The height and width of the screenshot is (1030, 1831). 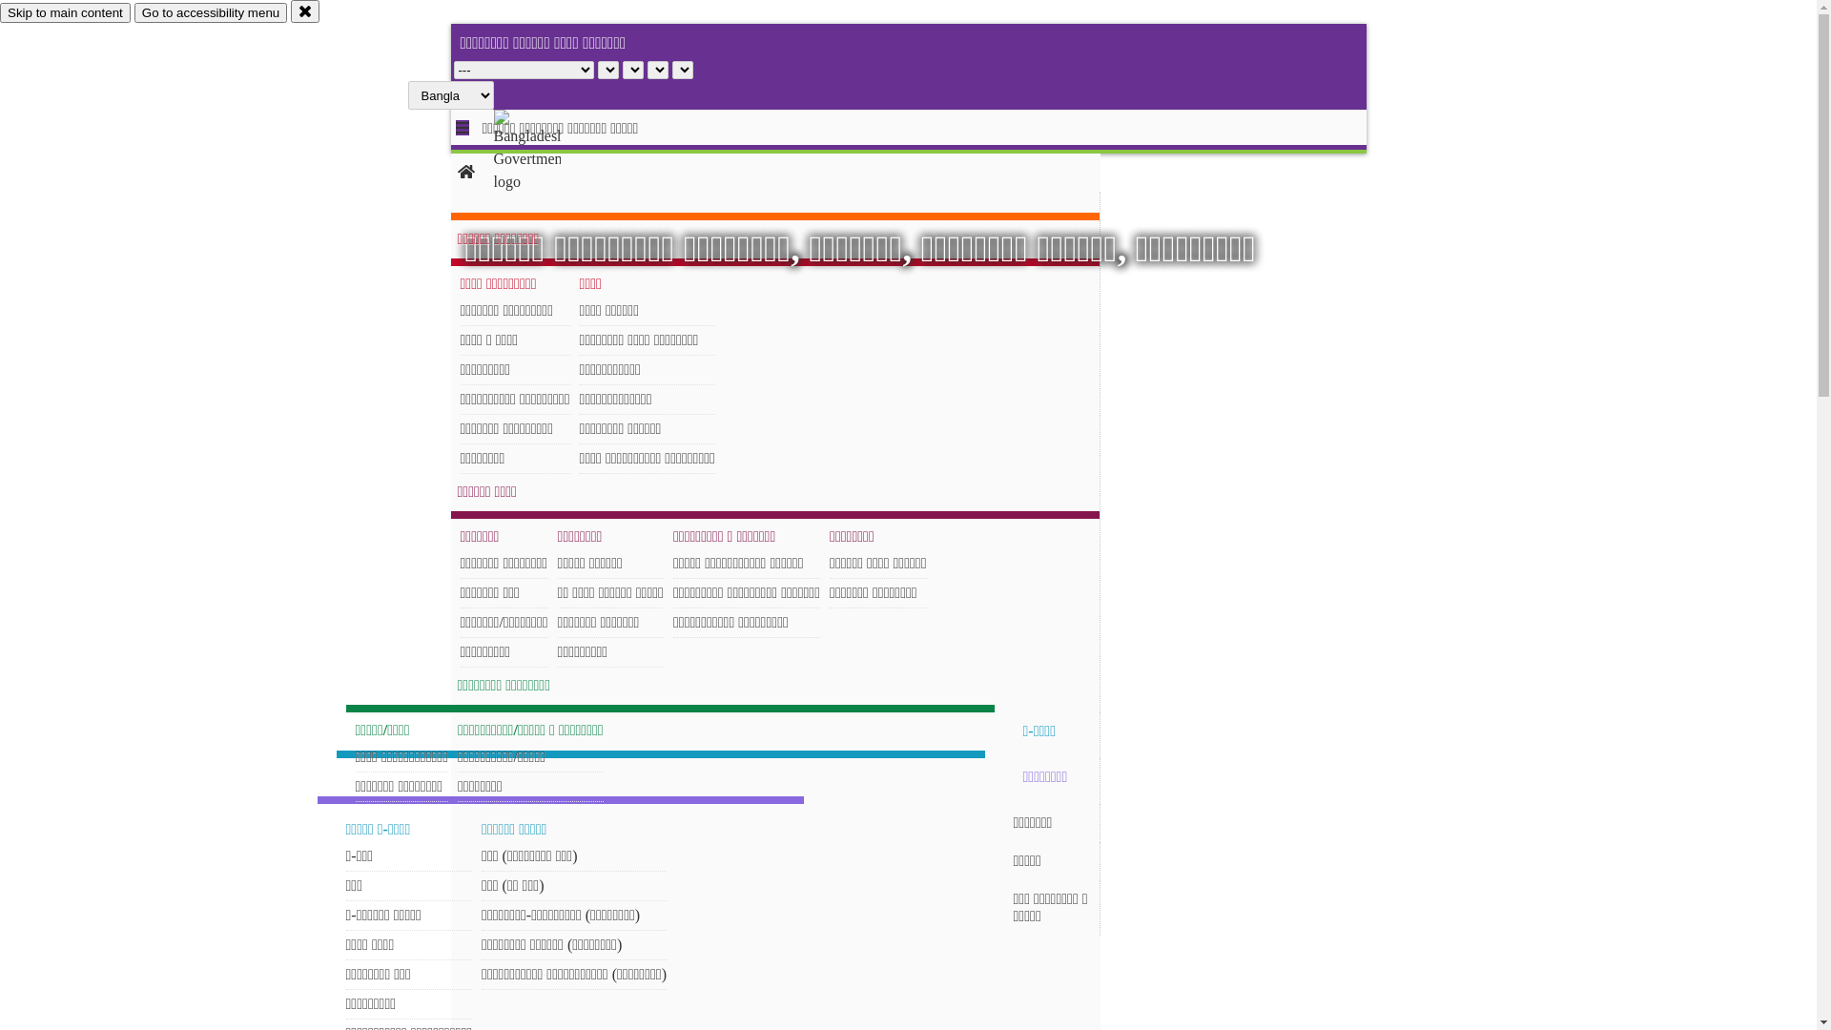 I want to click on Go to accessibility menu, so click(x=211, y=13).